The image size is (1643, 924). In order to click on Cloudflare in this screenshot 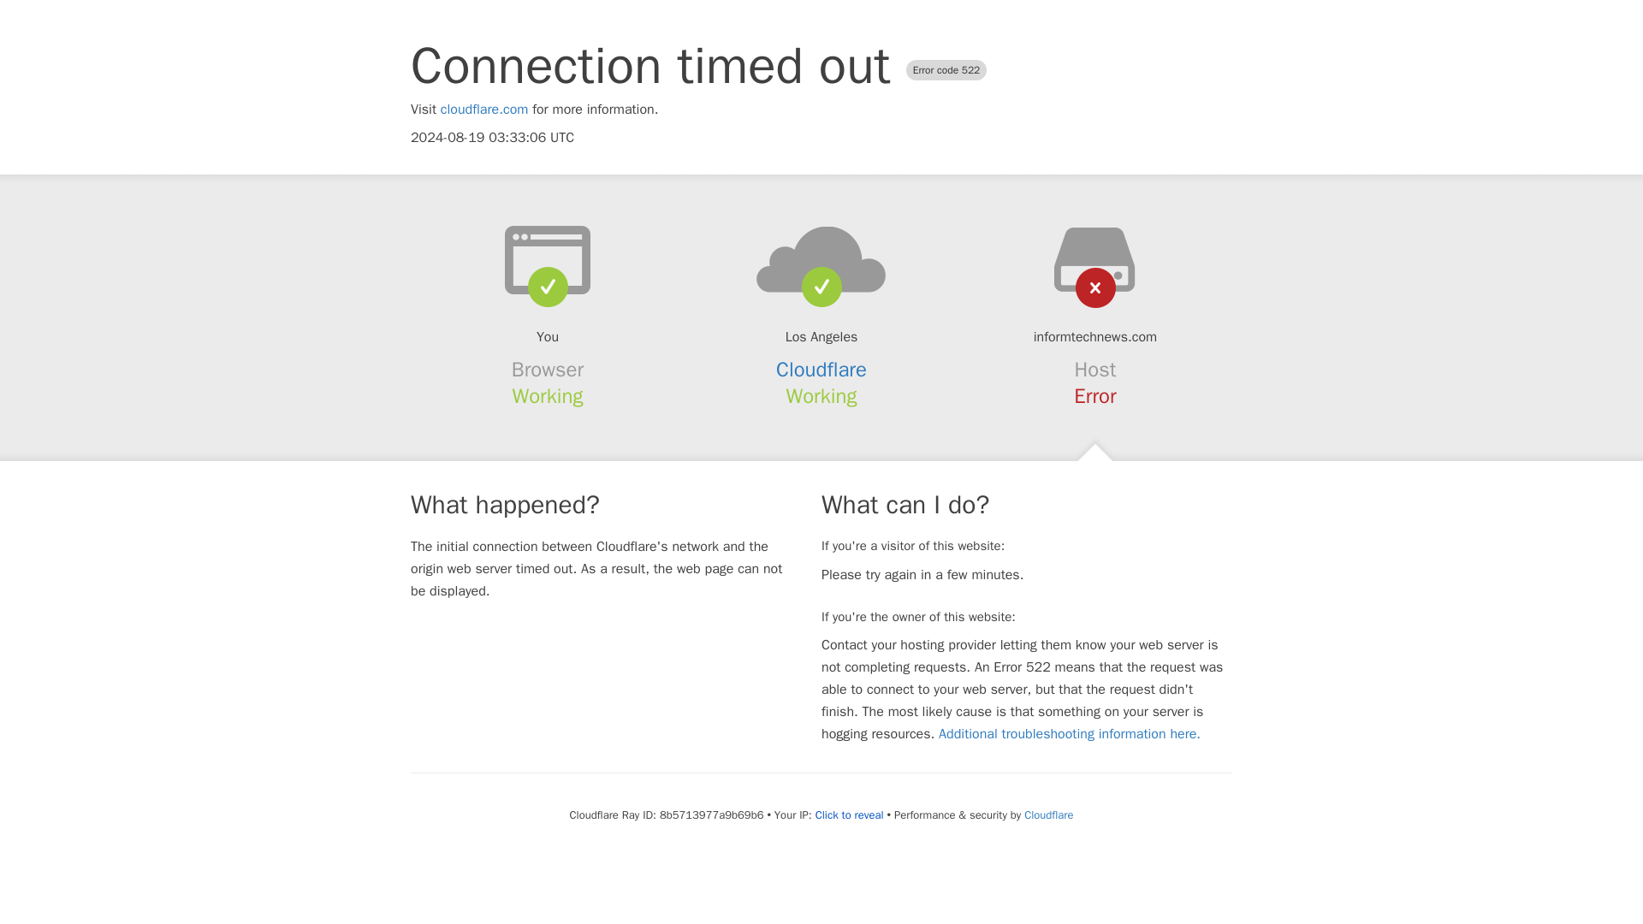, I will do `click(1047, 814)`.